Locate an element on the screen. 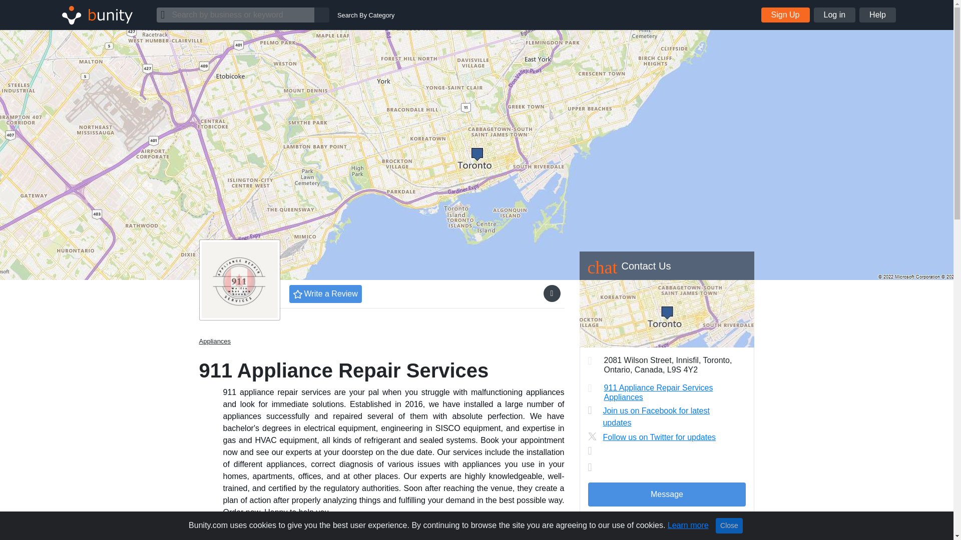 This screenshot has width=961, height=540. Search By Category is located at coordinates (366, 15).